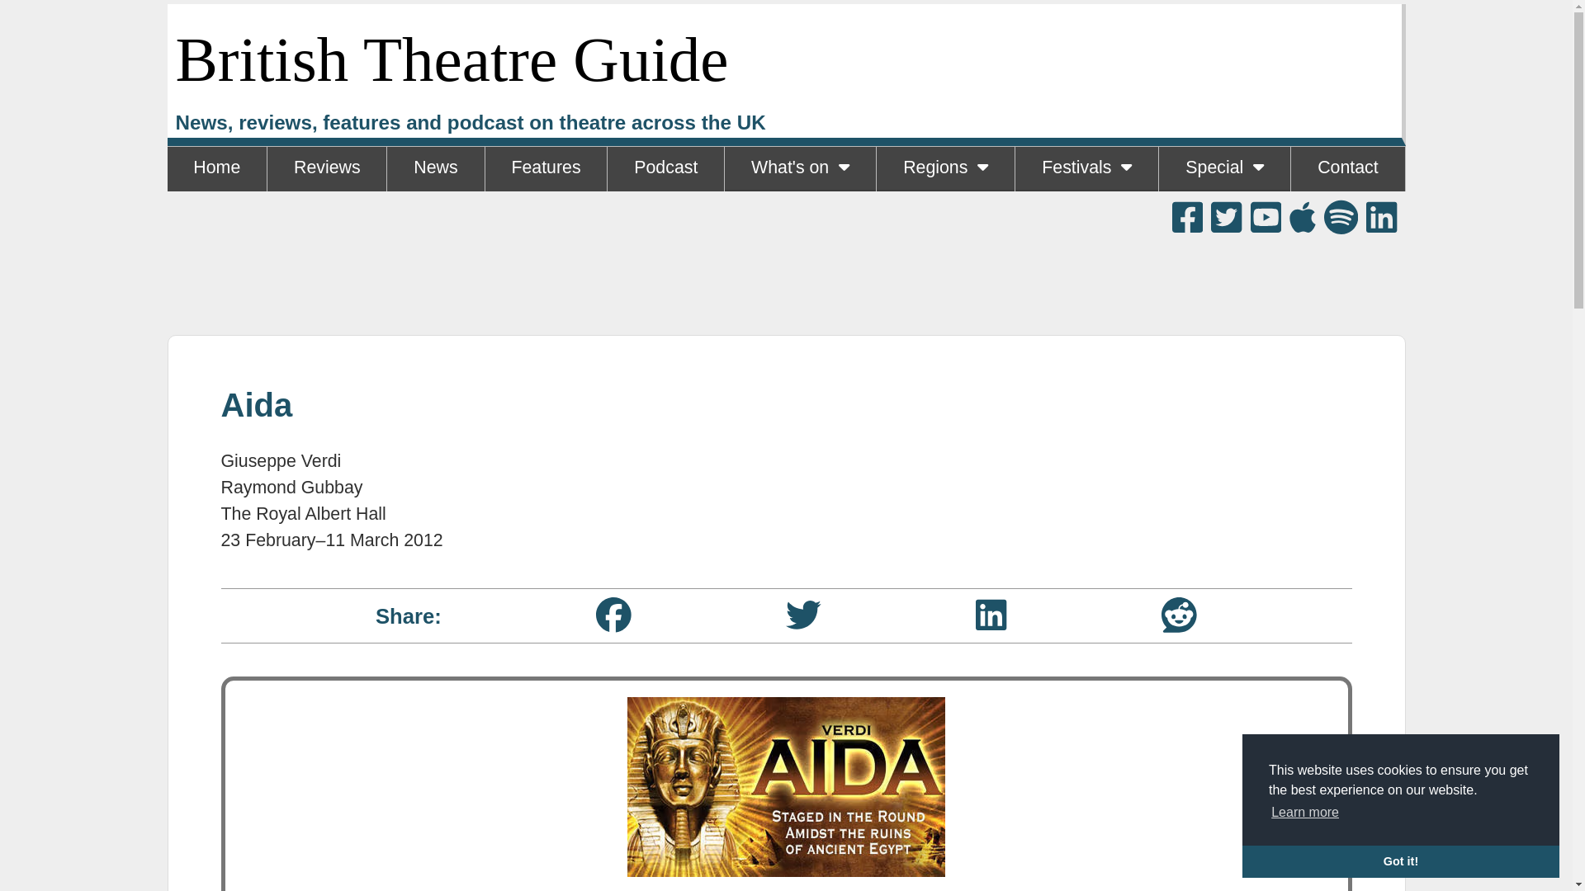 The width and height of the screenshot is (1585, 891). I want to click on Home, so click(216, 168).